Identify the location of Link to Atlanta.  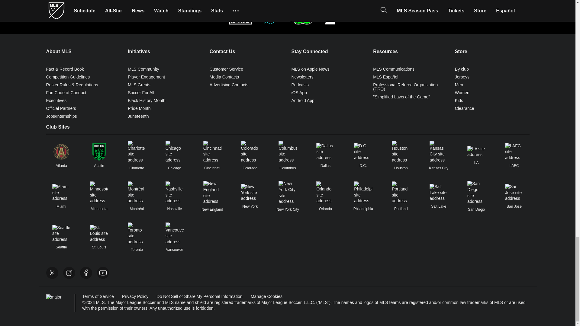
(61, 152).